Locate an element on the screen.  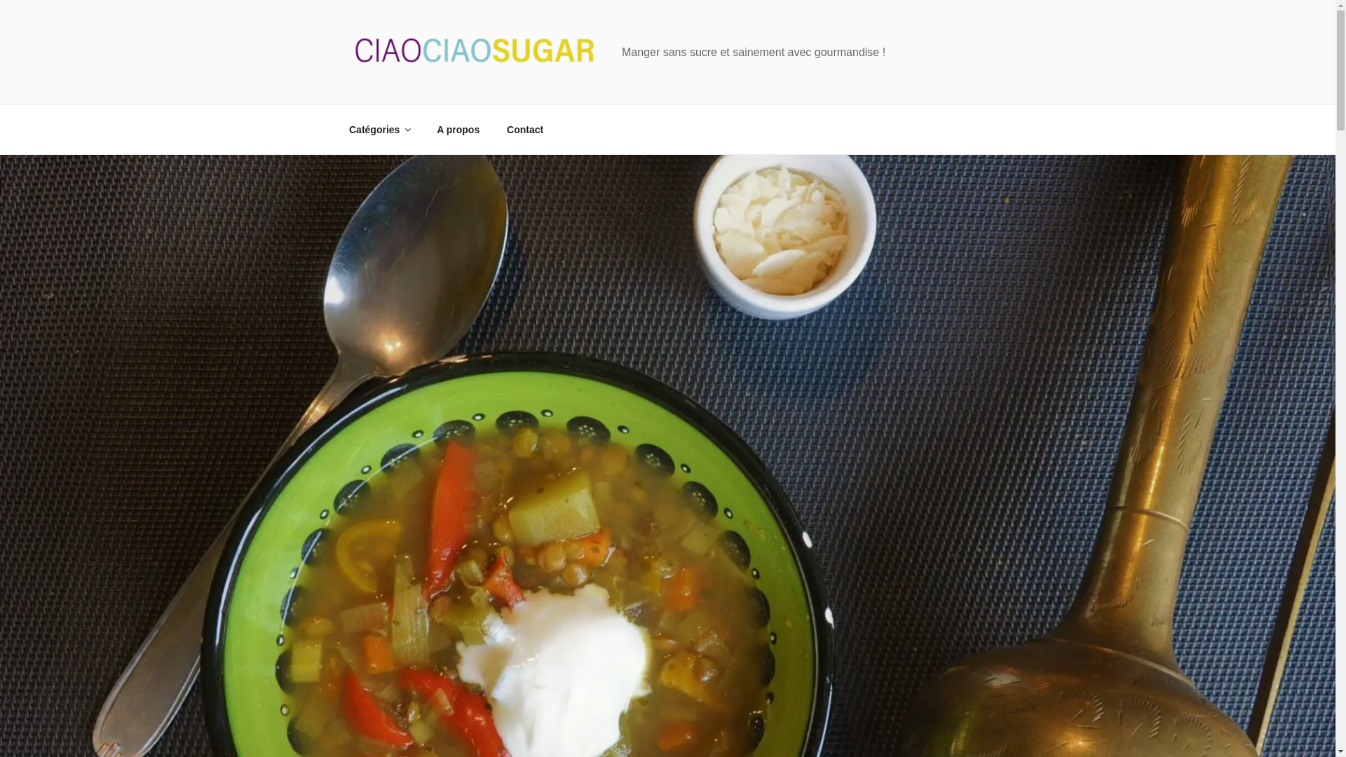
Aller au contenu principal is located at coordinates (0, 0).